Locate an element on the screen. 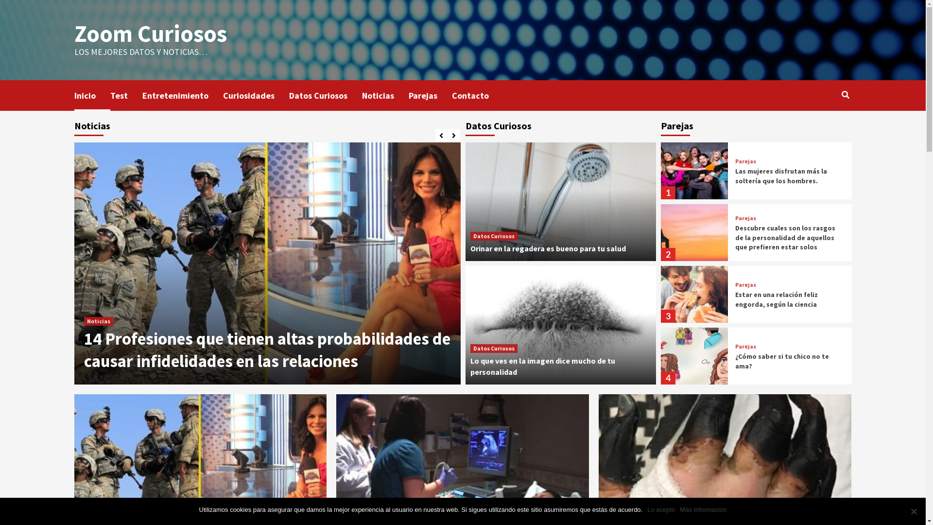  Parejas is located at coordinates (430, 95).